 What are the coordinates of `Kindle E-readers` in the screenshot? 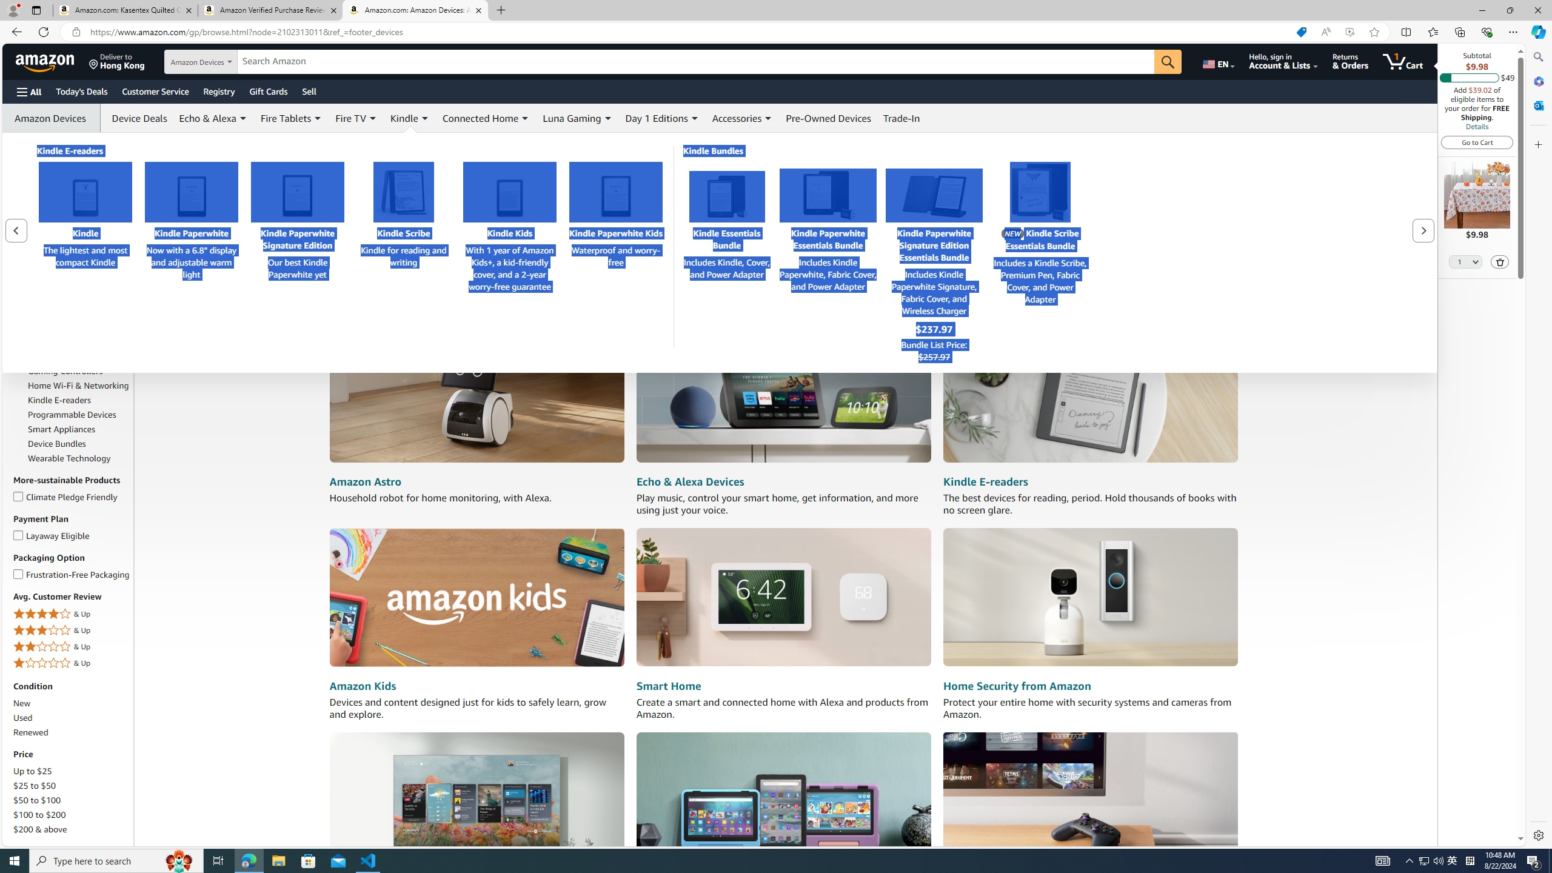 It's located at (985, 481).